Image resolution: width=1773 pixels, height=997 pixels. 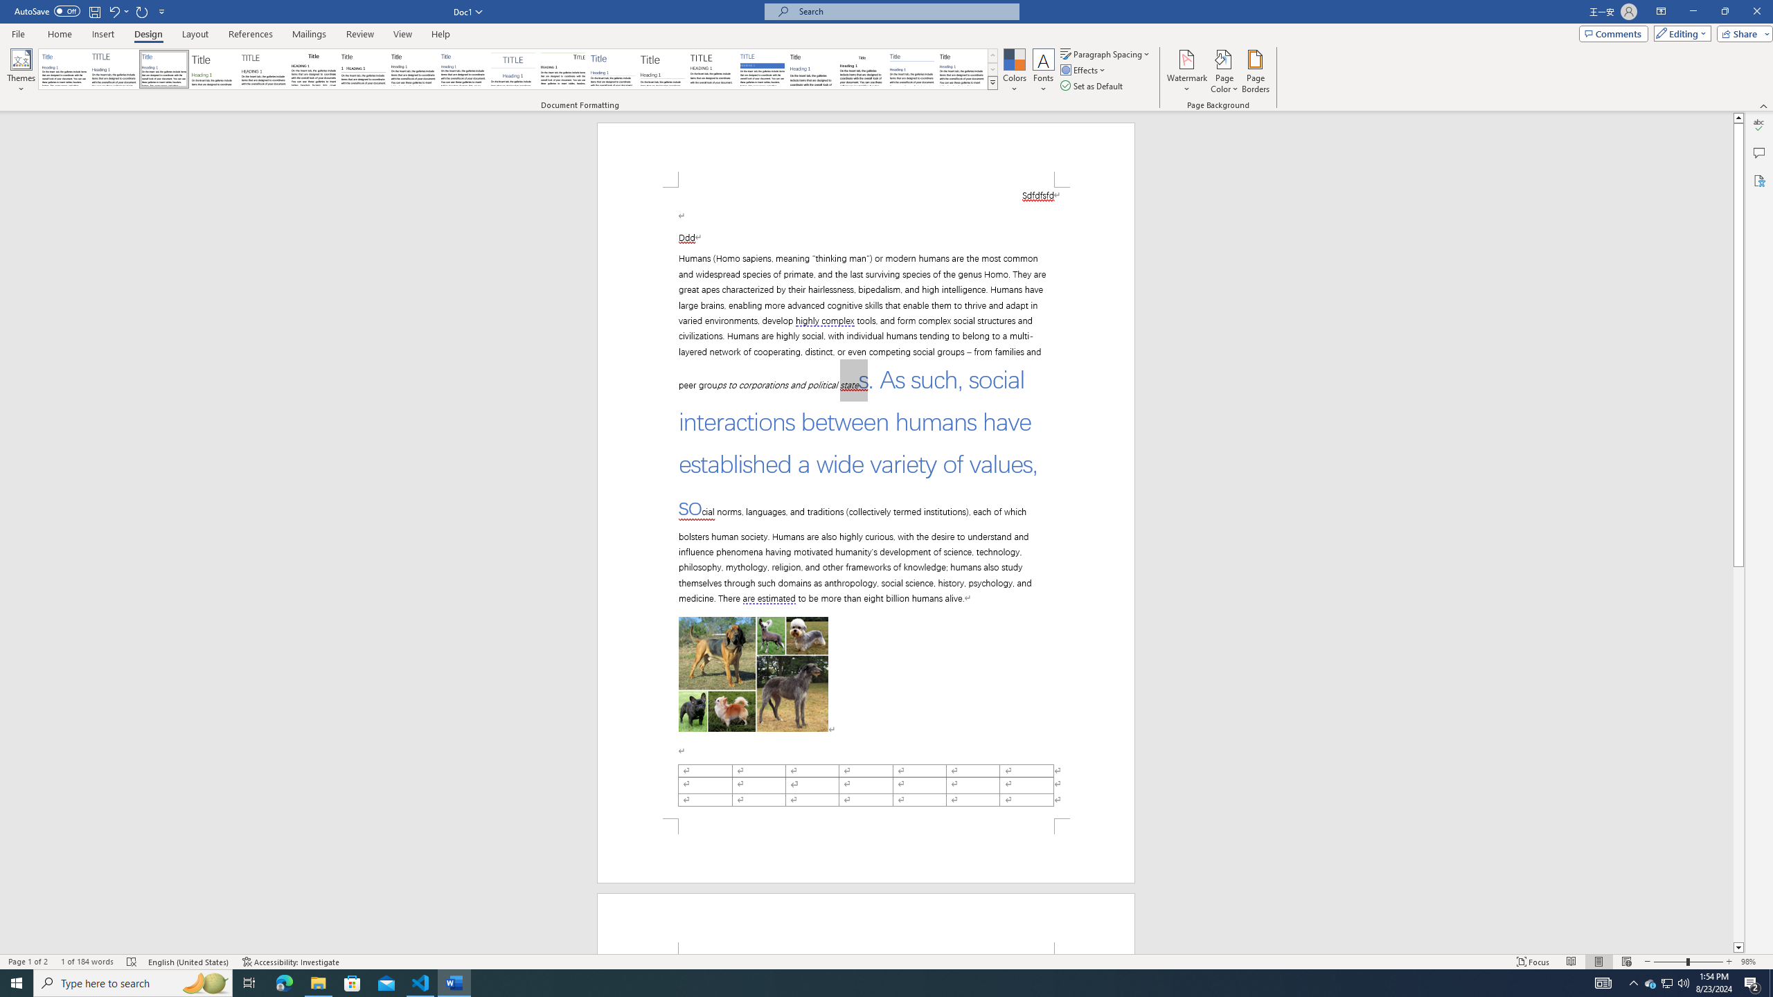 I want to click on Morphological variation in six dogs, so click(x=754, y=674).